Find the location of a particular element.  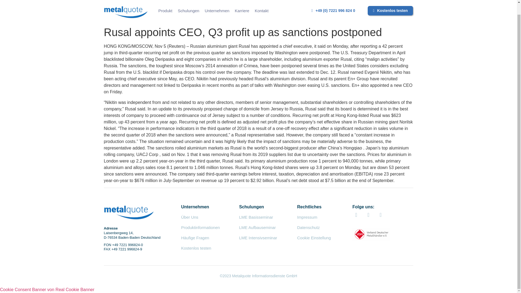

Kostenlos testen is located at coordinates (196, 248).